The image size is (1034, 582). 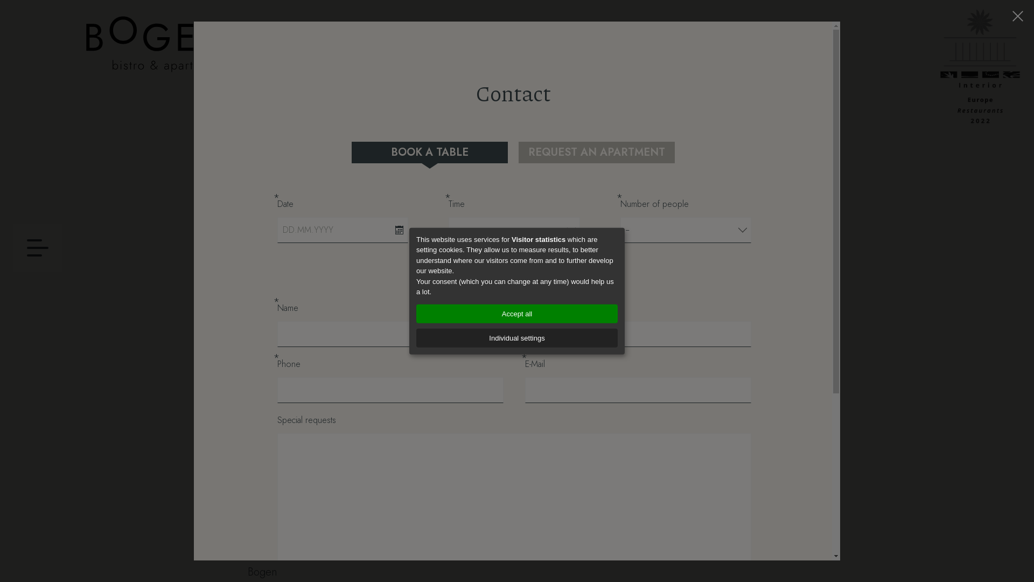 What do you see at coordinates (429, 153) in the screenshot?
I see `BOOK A TABLE` at bounding box center [429, 153].